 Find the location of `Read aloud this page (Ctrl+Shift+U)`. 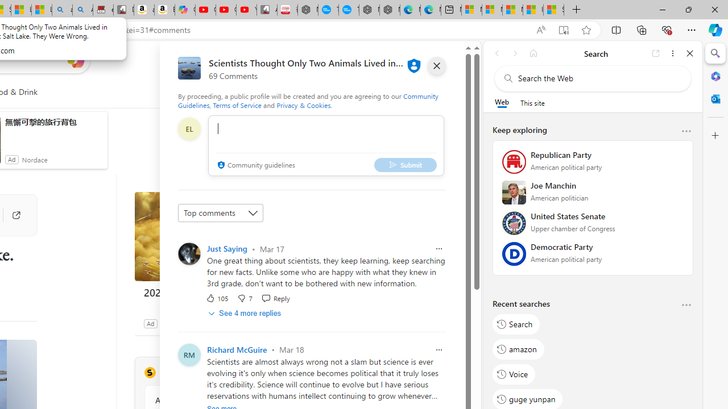

Read aloud this page (Ctrl+Shift+U) is located at coordinates (540, 30).